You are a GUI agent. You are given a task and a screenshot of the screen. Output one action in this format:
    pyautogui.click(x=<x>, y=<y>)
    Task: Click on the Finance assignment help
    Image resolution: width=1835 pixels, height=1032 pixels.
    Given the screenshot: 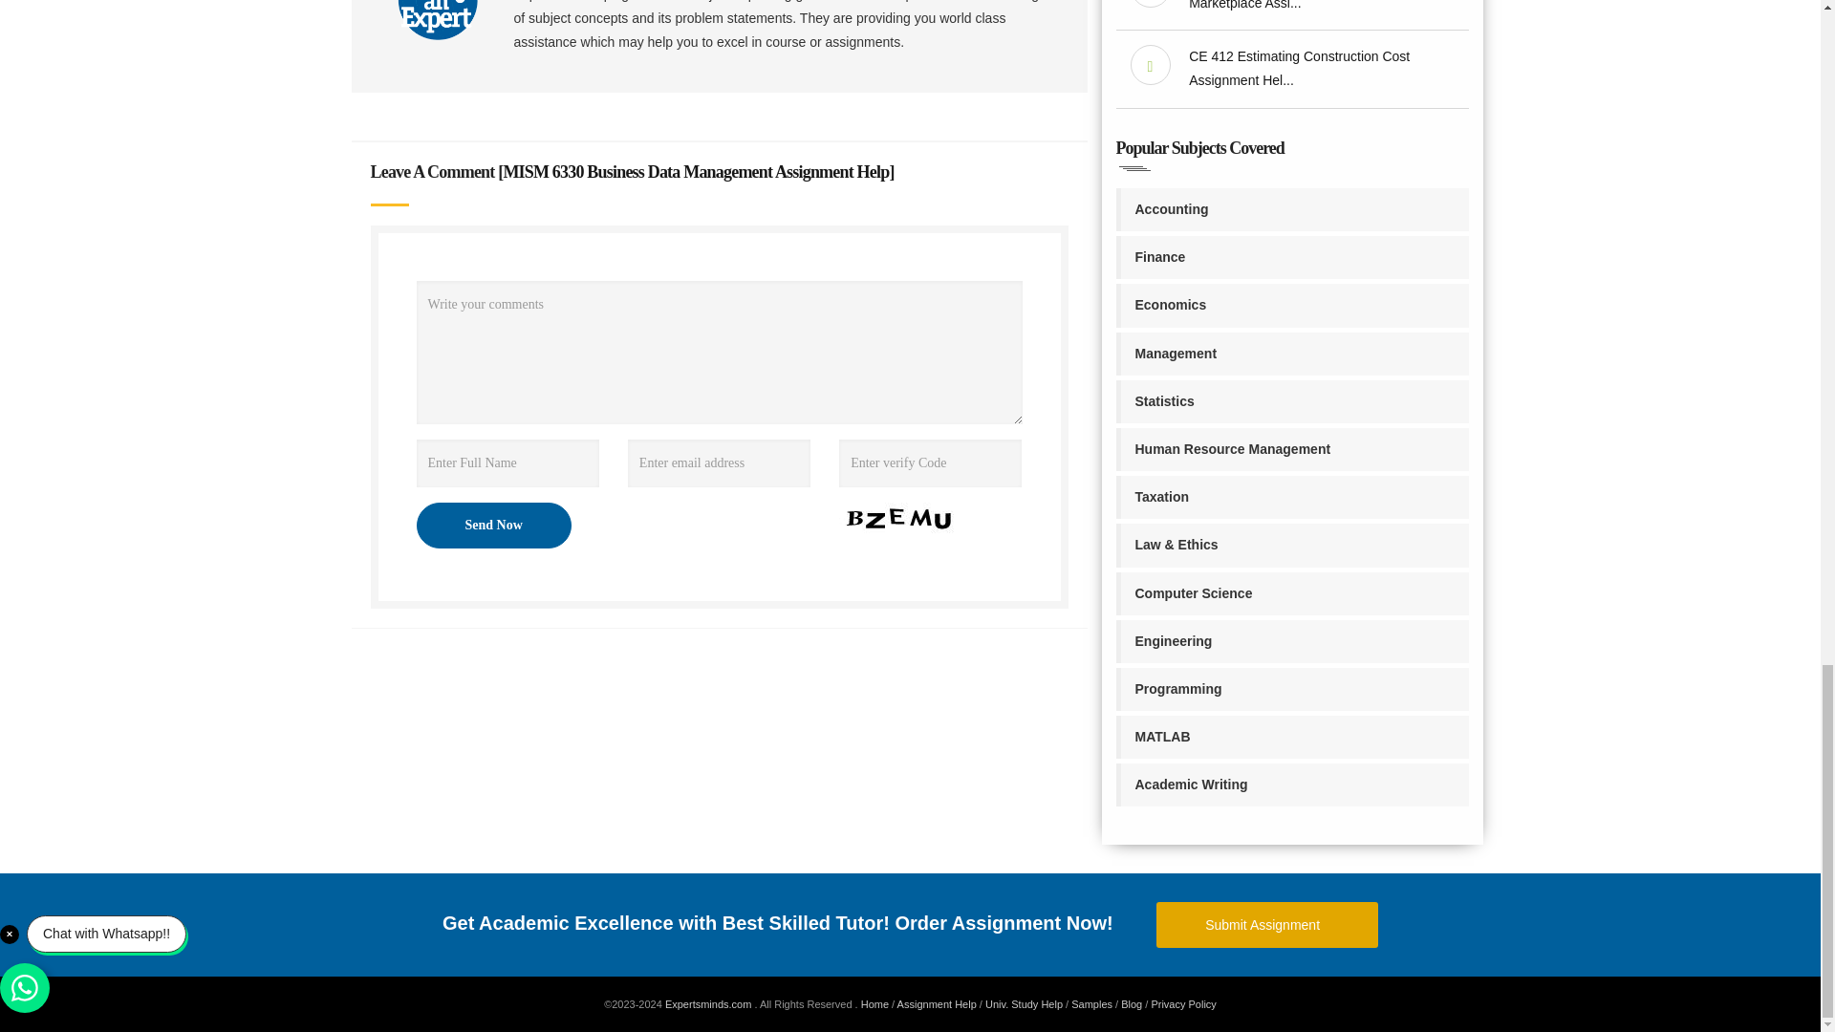 What is the action you would take?
    pyautogui.click(x=1292, y=257)
    